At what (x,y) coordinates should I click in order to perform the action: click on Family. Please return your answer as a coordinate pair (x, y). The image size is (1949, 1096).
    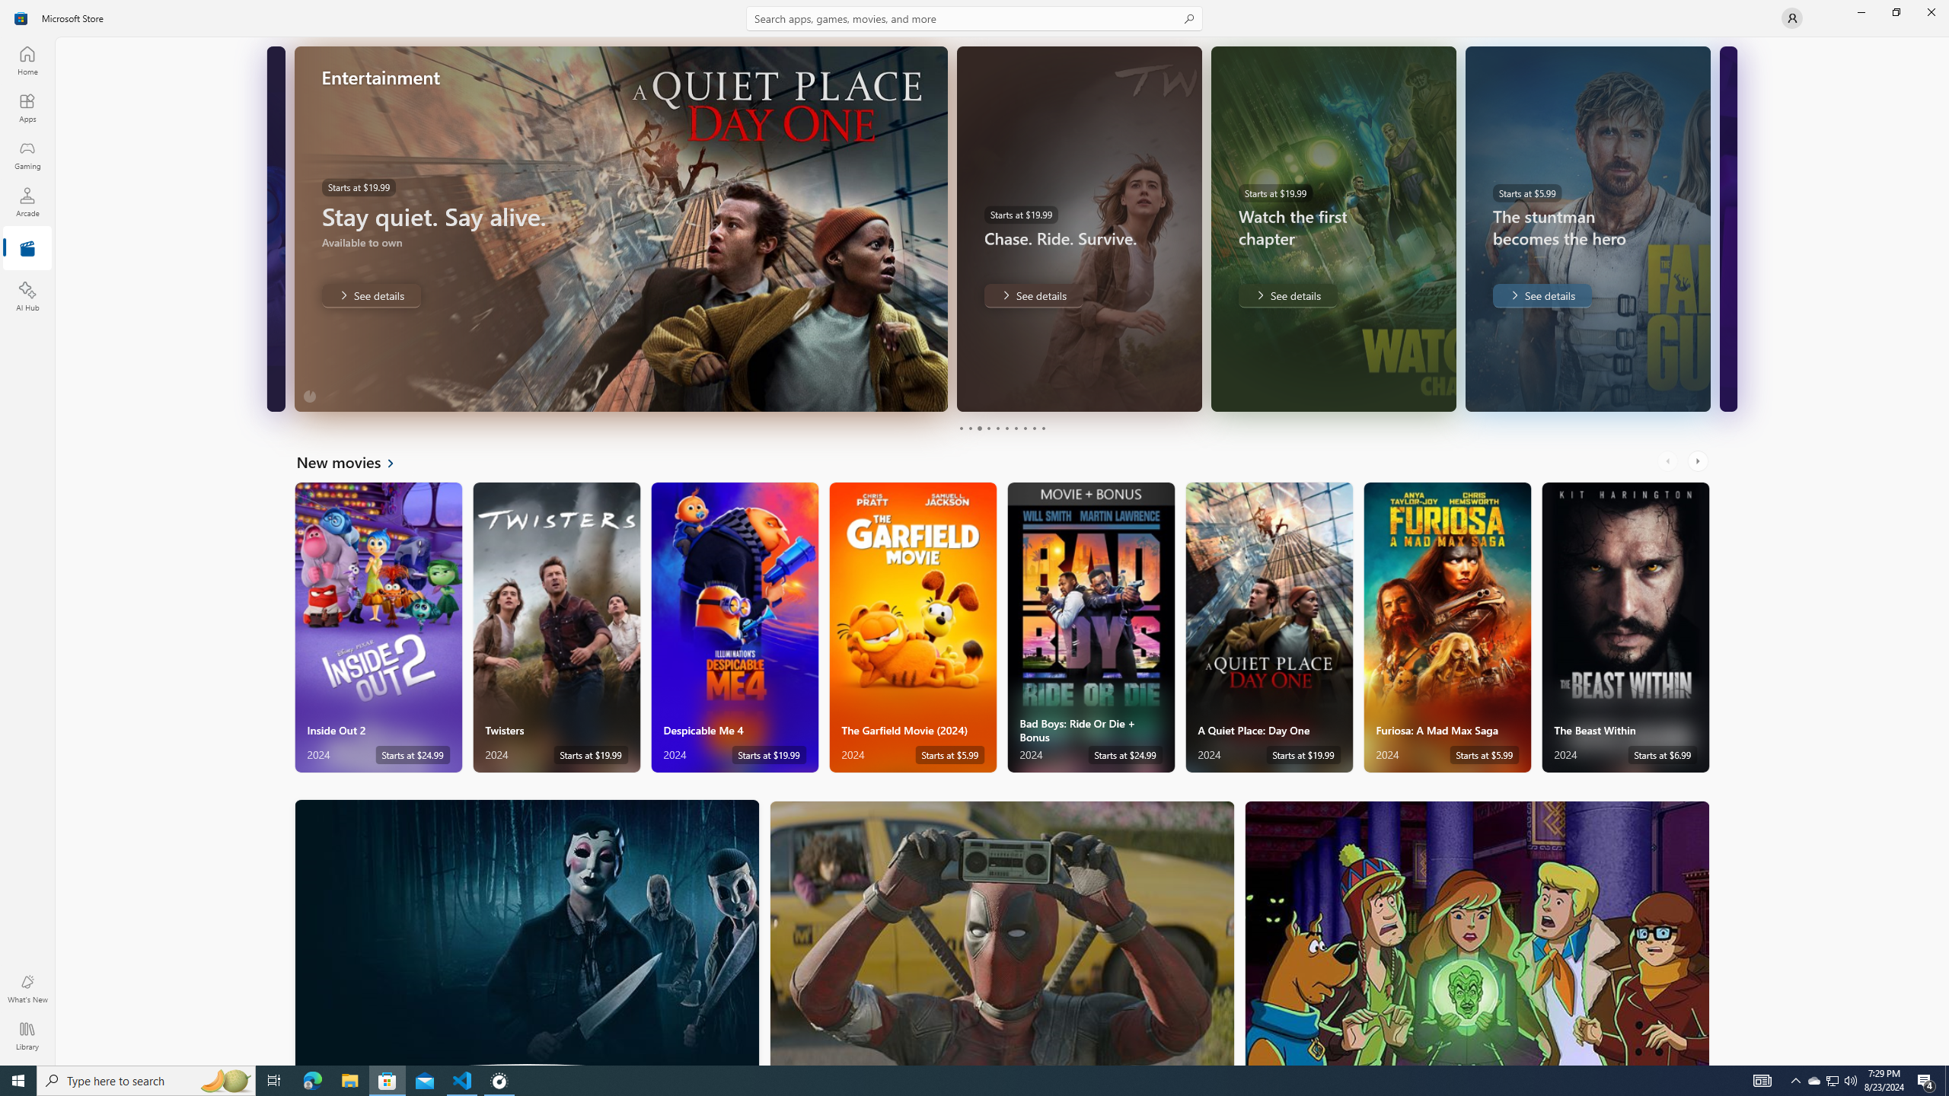
    Looking at the image, I should click on (1476, 933).